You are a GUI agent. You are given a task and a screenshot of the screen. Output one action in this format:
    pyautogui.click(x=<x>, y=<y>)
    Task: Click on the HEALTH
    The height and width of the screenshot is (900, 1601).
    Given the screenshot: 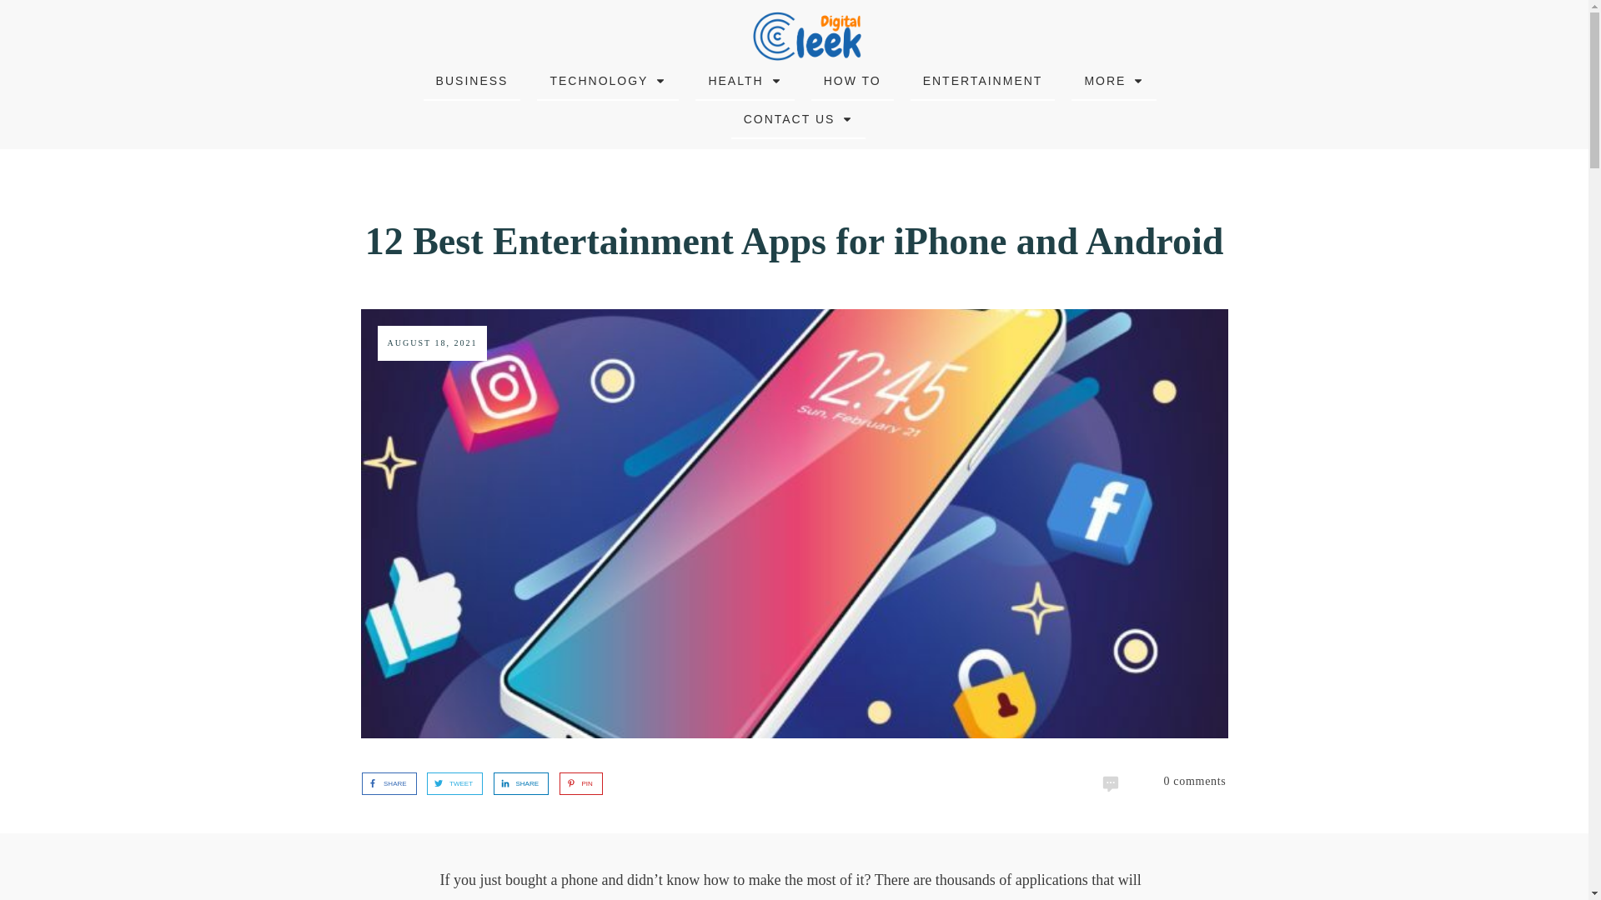 What is the action you would take?
    pyautogui.click(x=744, y=81)
    